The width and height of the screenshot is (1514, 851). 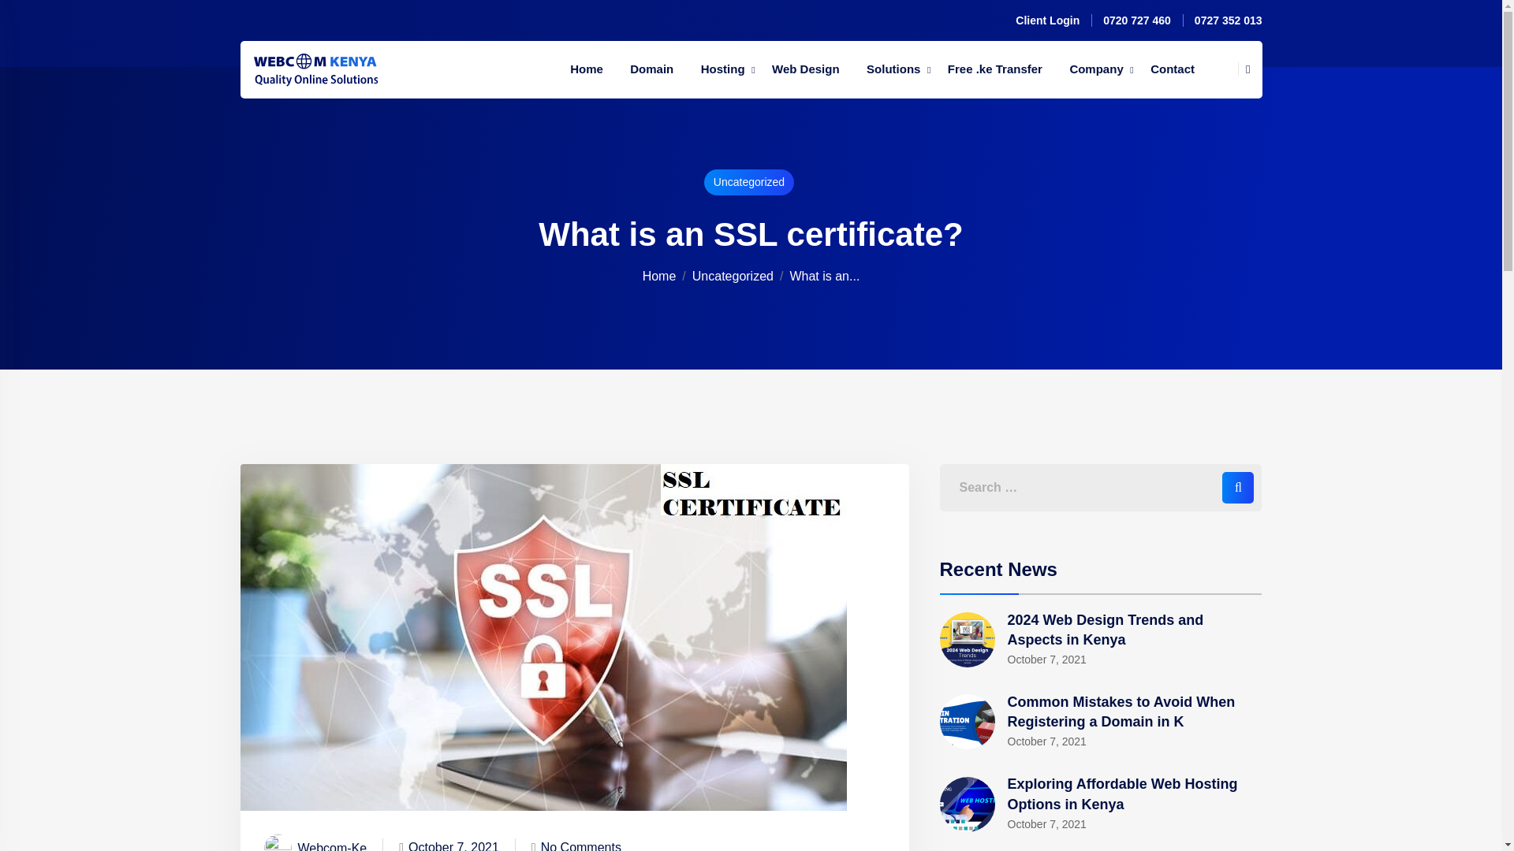 I want to click on Solutions, so click(x=893, y=69).